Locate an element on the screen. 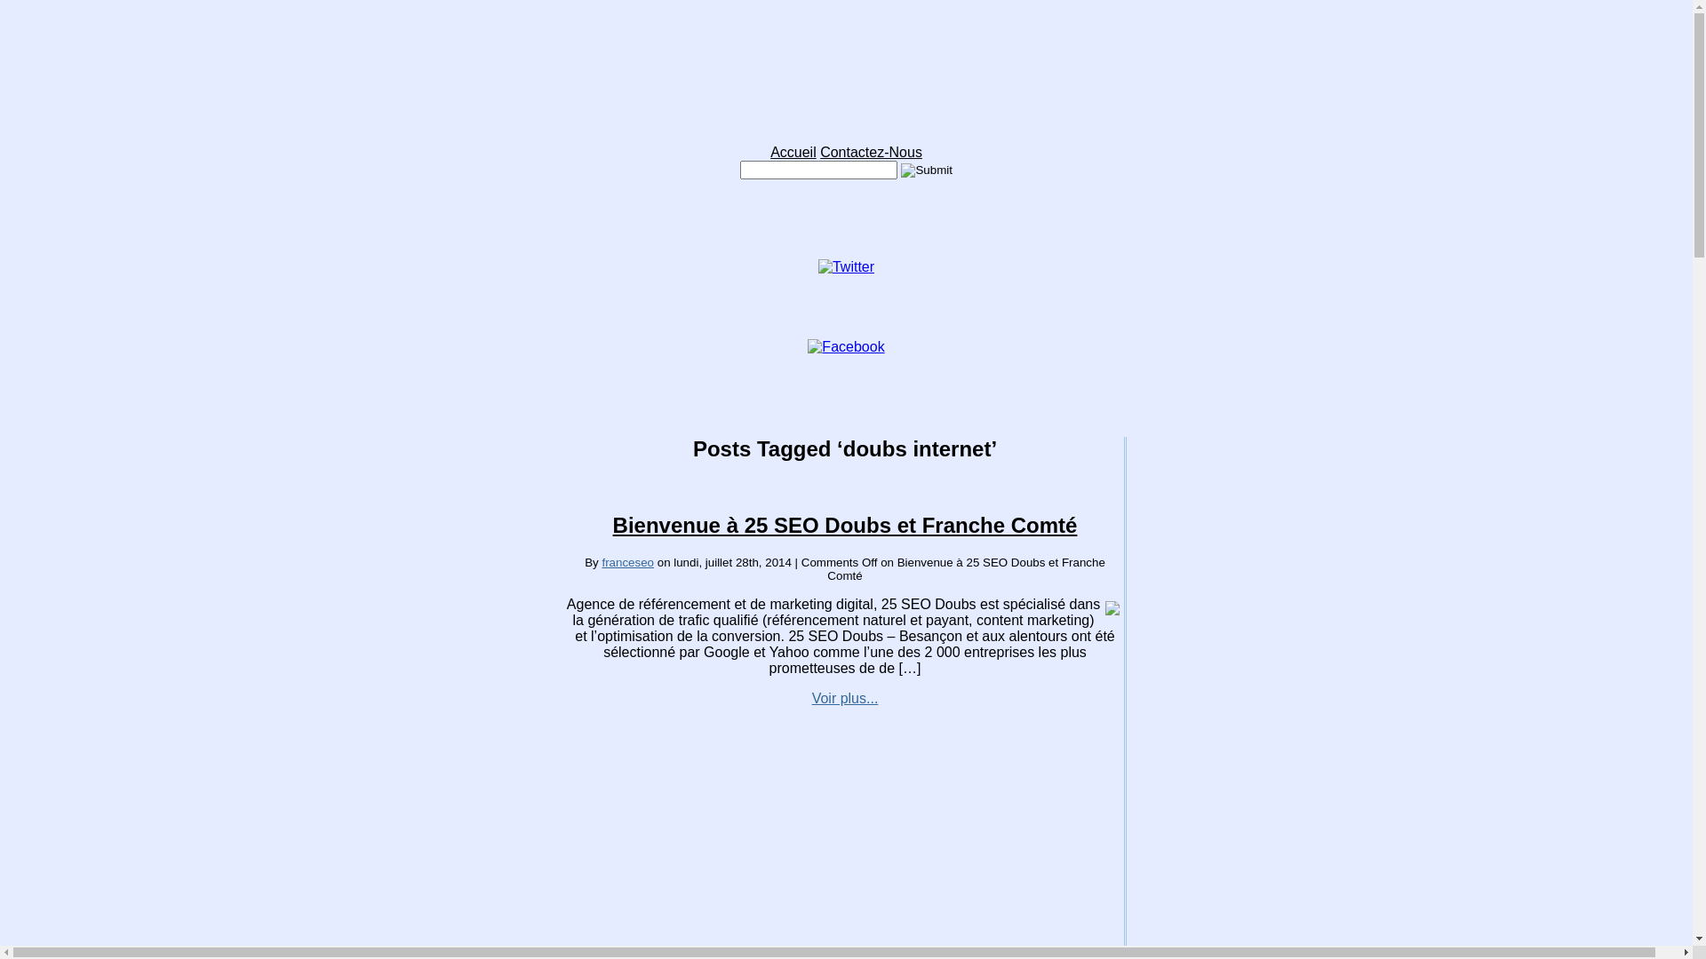 Image resolution: width=1706 pixels, height=959 pixels. Contactez-Nous is located at coordinates (871, 153).